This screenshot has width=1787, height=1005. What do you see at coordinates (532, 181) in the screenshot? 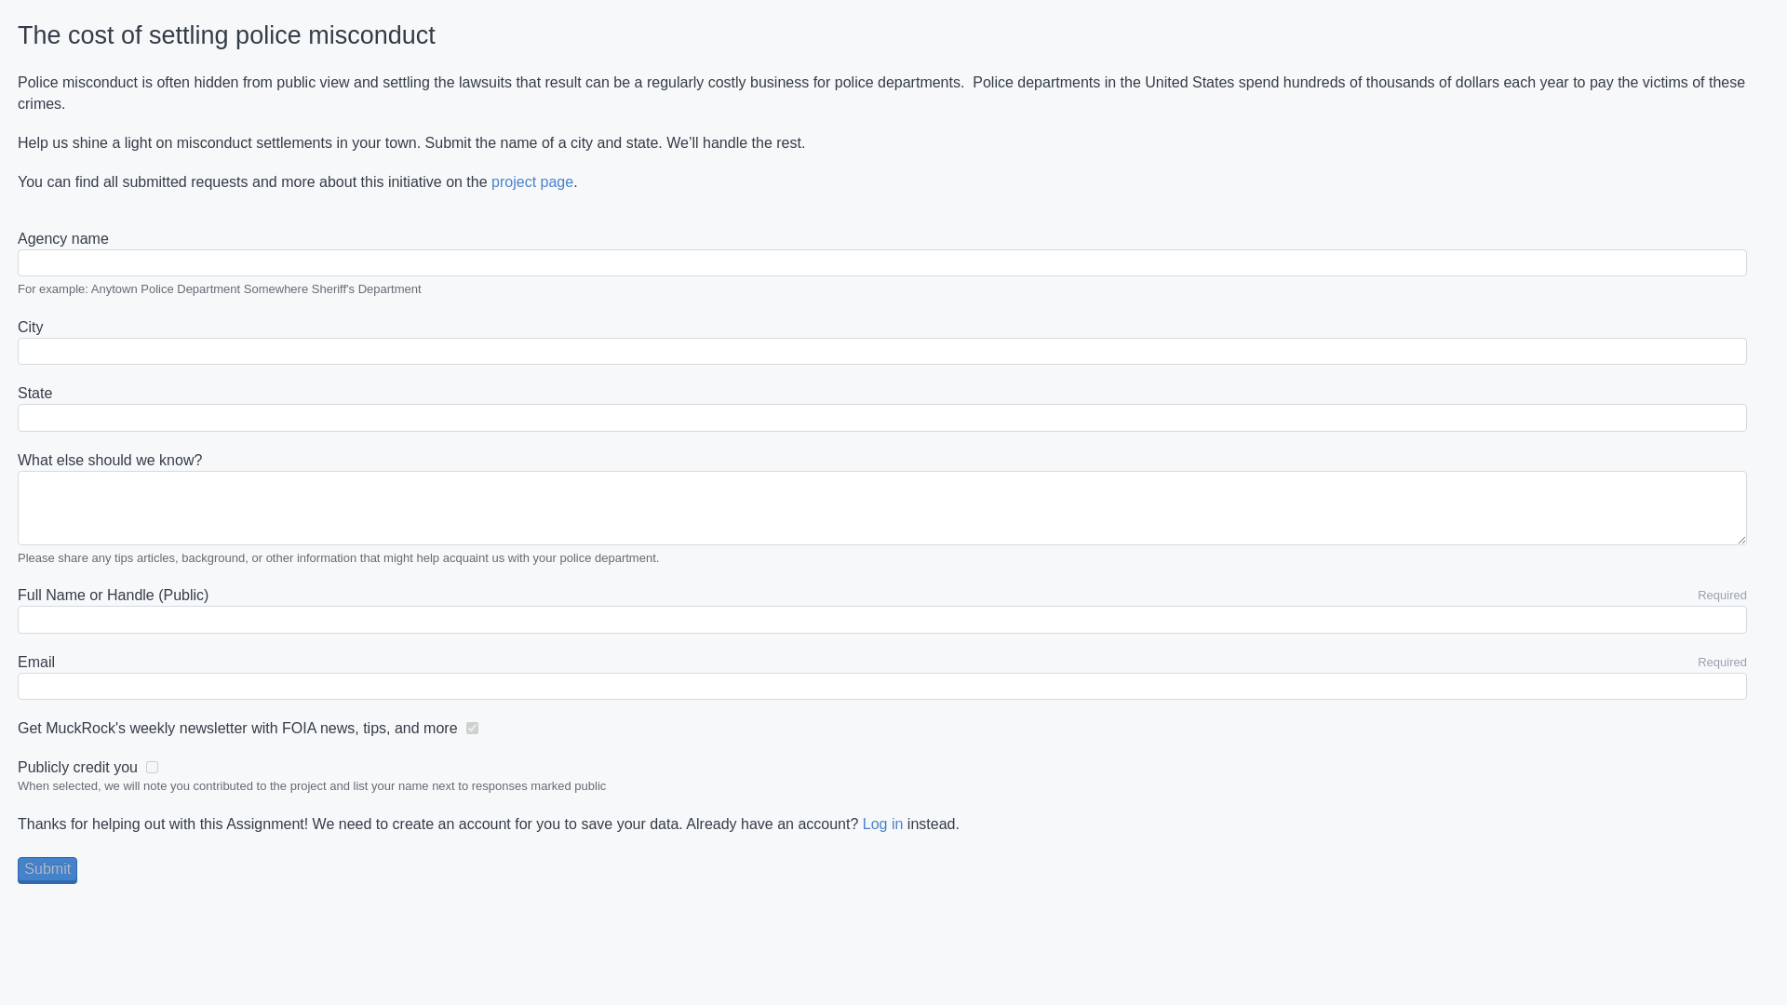
I see `project page` at bounding box center [532, 181].